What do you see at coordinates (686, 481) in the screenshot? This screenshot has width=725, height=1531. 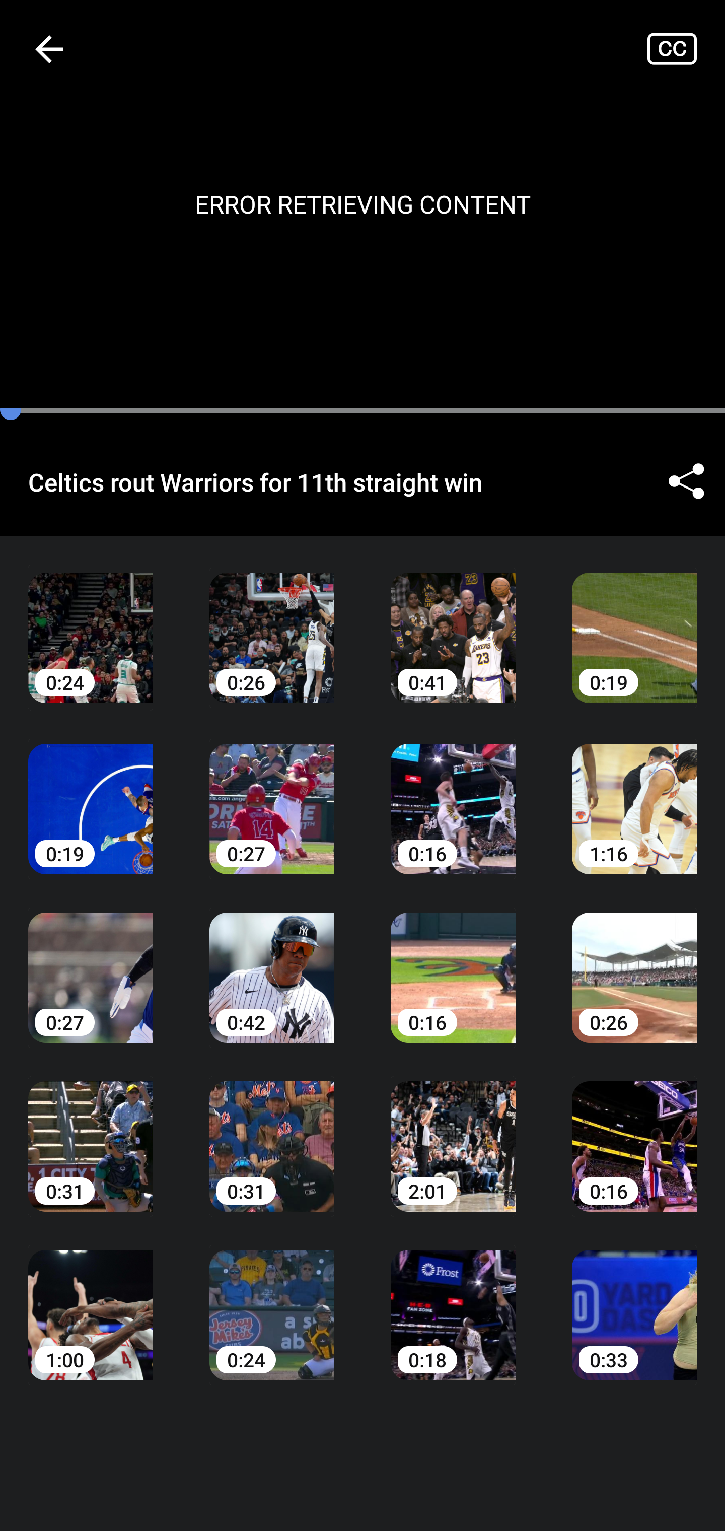 I see `Share ©` at bounding box center [686, 481].